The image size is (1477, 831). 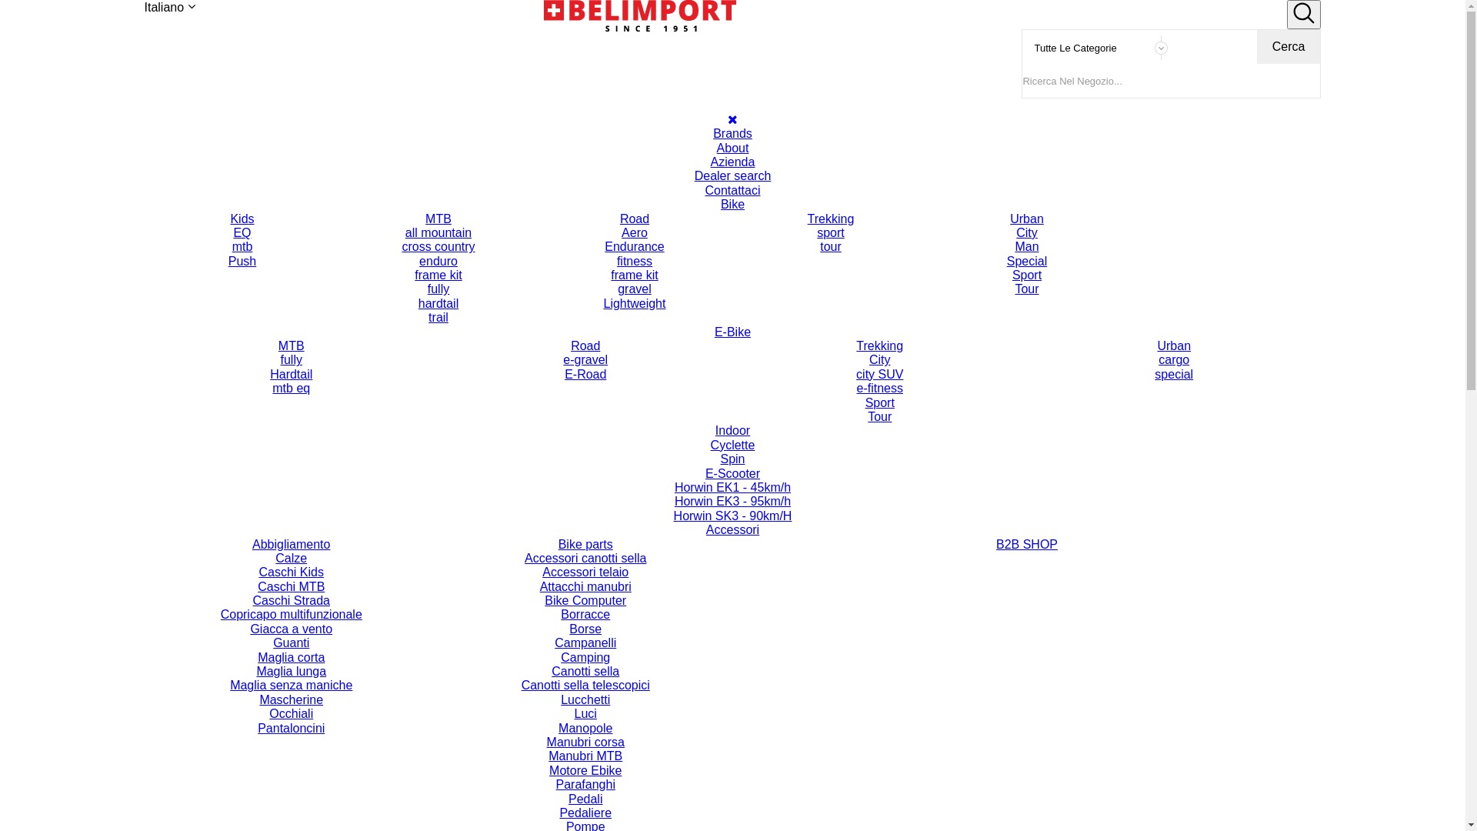 I want to click on Sport, so click(x=880, y=403).